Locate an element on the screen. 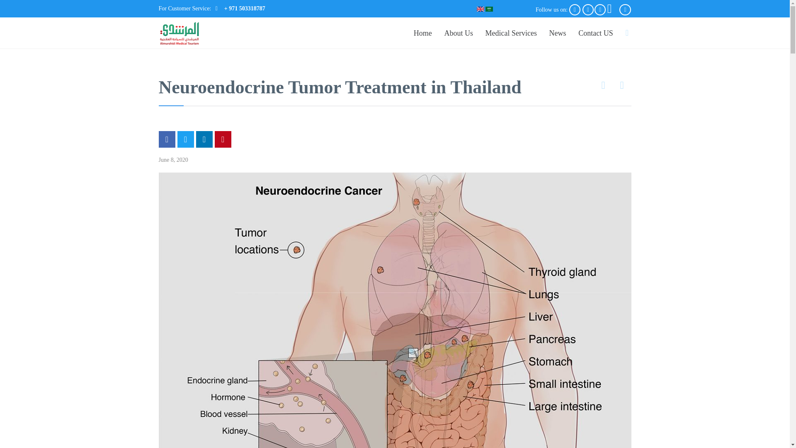  Contact US is located at coordinates (595, 34).